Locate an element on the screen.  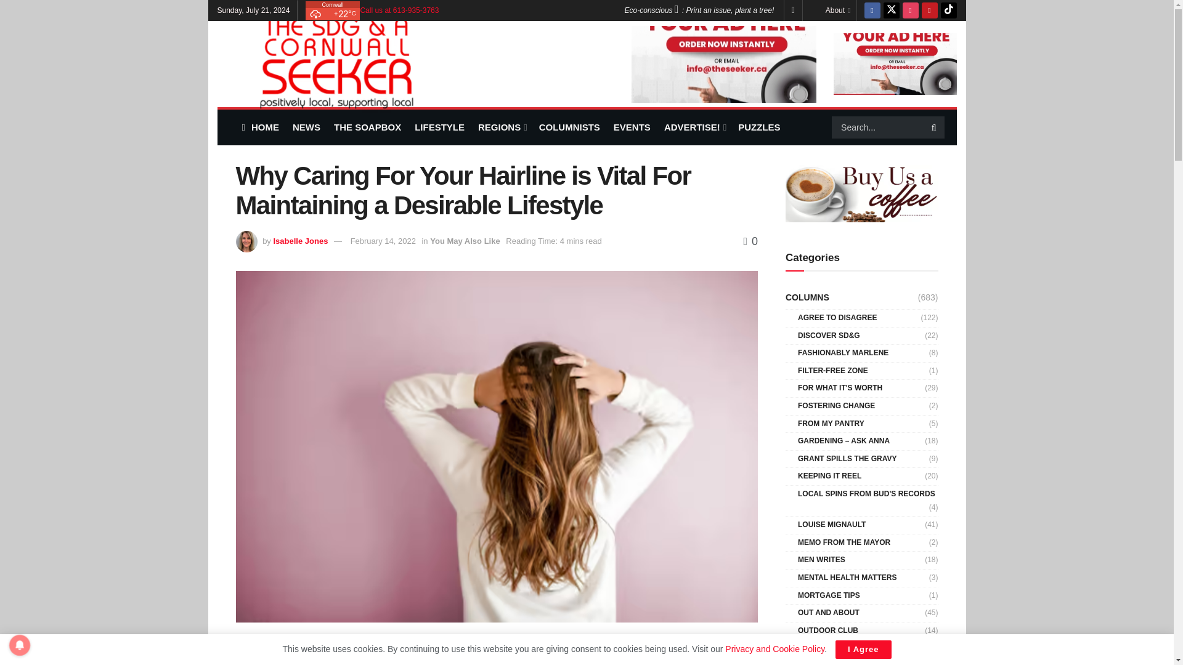
THE SOAPBOX is located at coordinates (367, 127).